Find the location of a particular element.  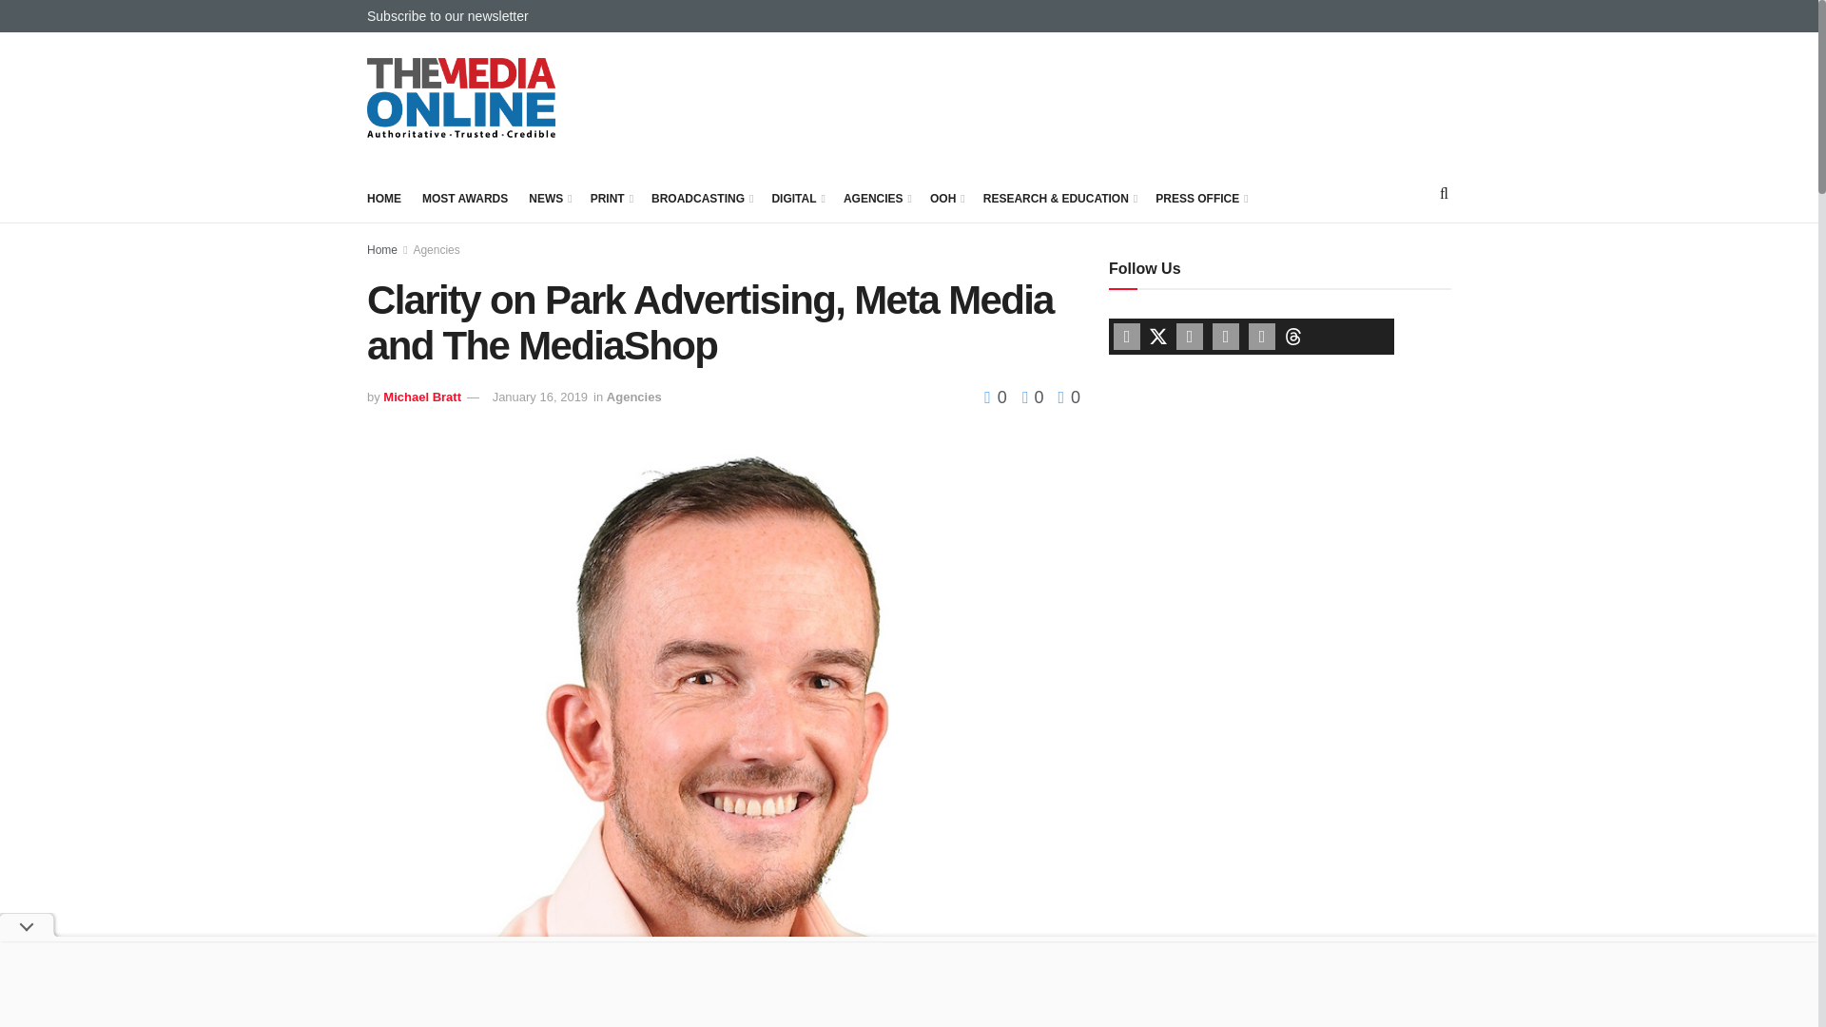

3rd party ad content is located at coordinates (1105, 99).